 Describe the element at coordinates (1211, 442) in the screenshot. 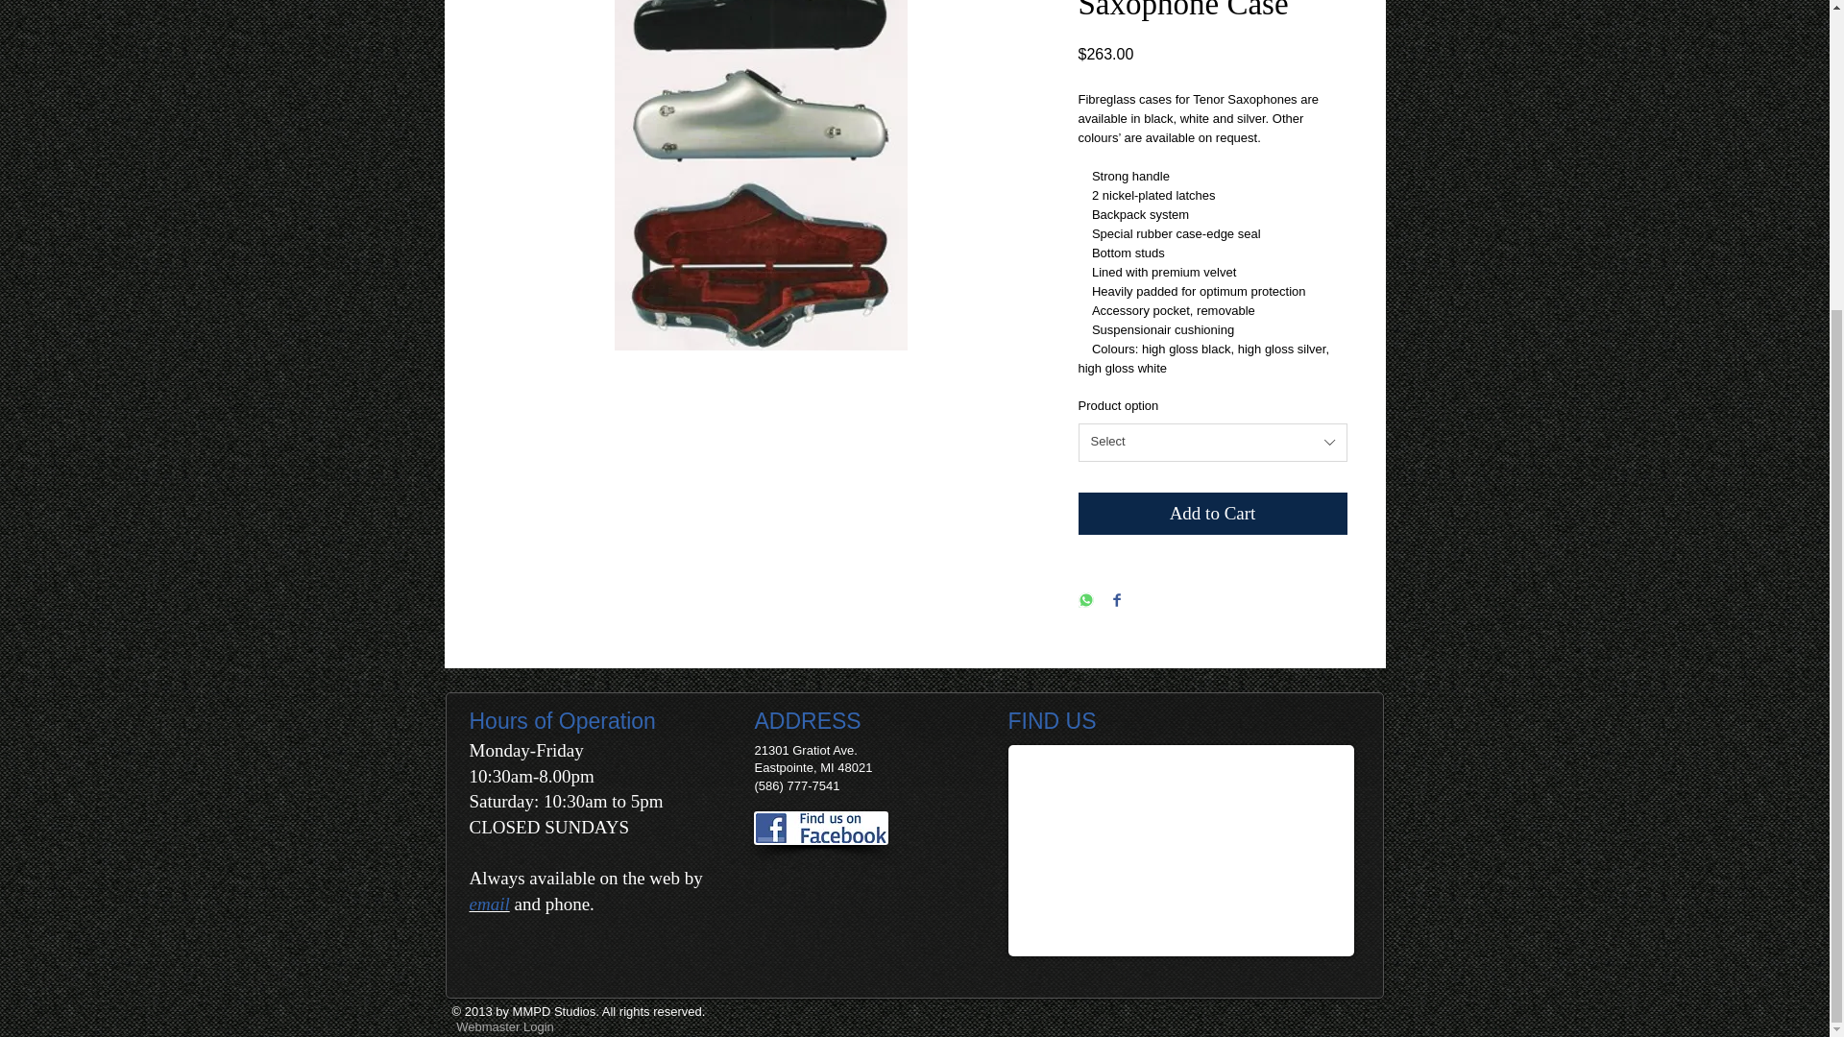

I see `Select` at that location.